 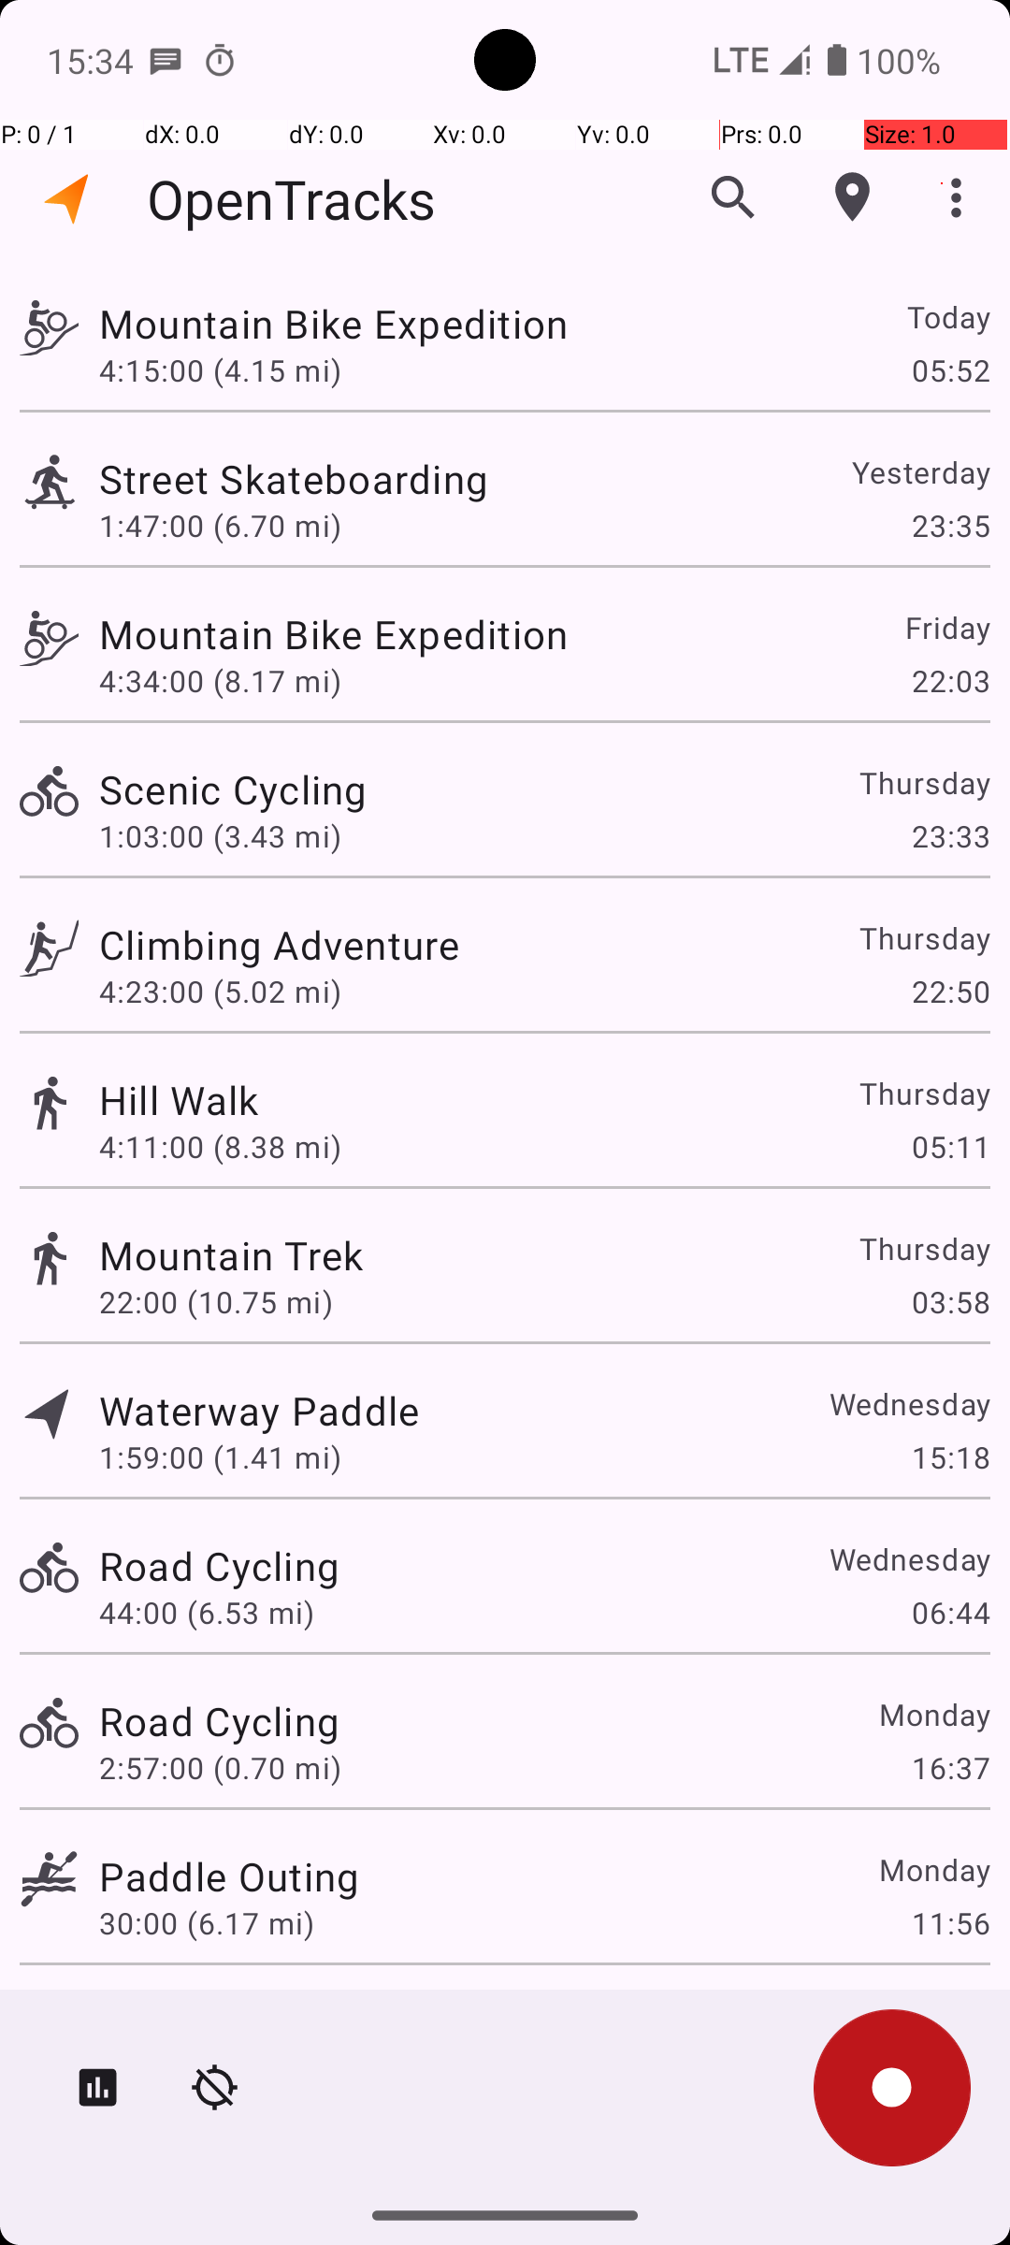 What do you see at coordinates (334, 324) in the screenshot?
I see `Mountain Bike Expedition` at bounding box center [334, 324].